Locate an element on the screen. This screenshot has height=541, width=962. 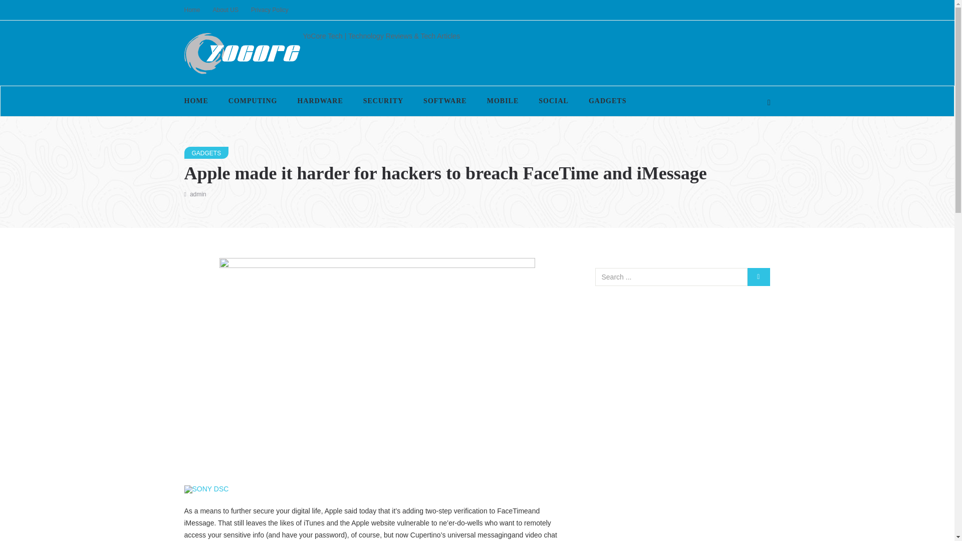
GADGETS is located at coordinates (607, 101).